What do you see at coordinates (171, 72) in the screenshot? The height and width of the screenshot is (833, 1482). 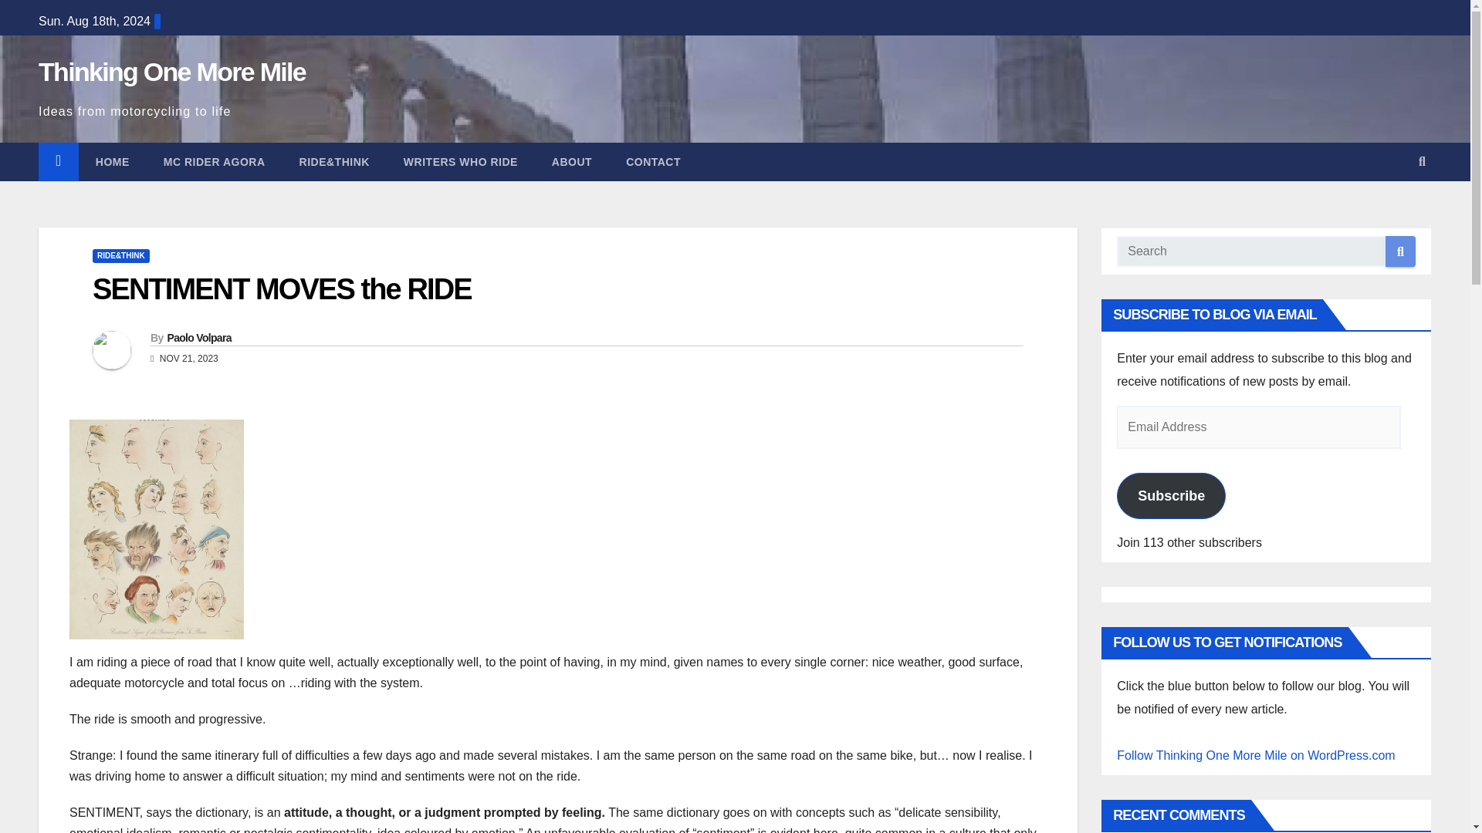 I see `Thinking One More Mile` at bounding box center [171, 72].